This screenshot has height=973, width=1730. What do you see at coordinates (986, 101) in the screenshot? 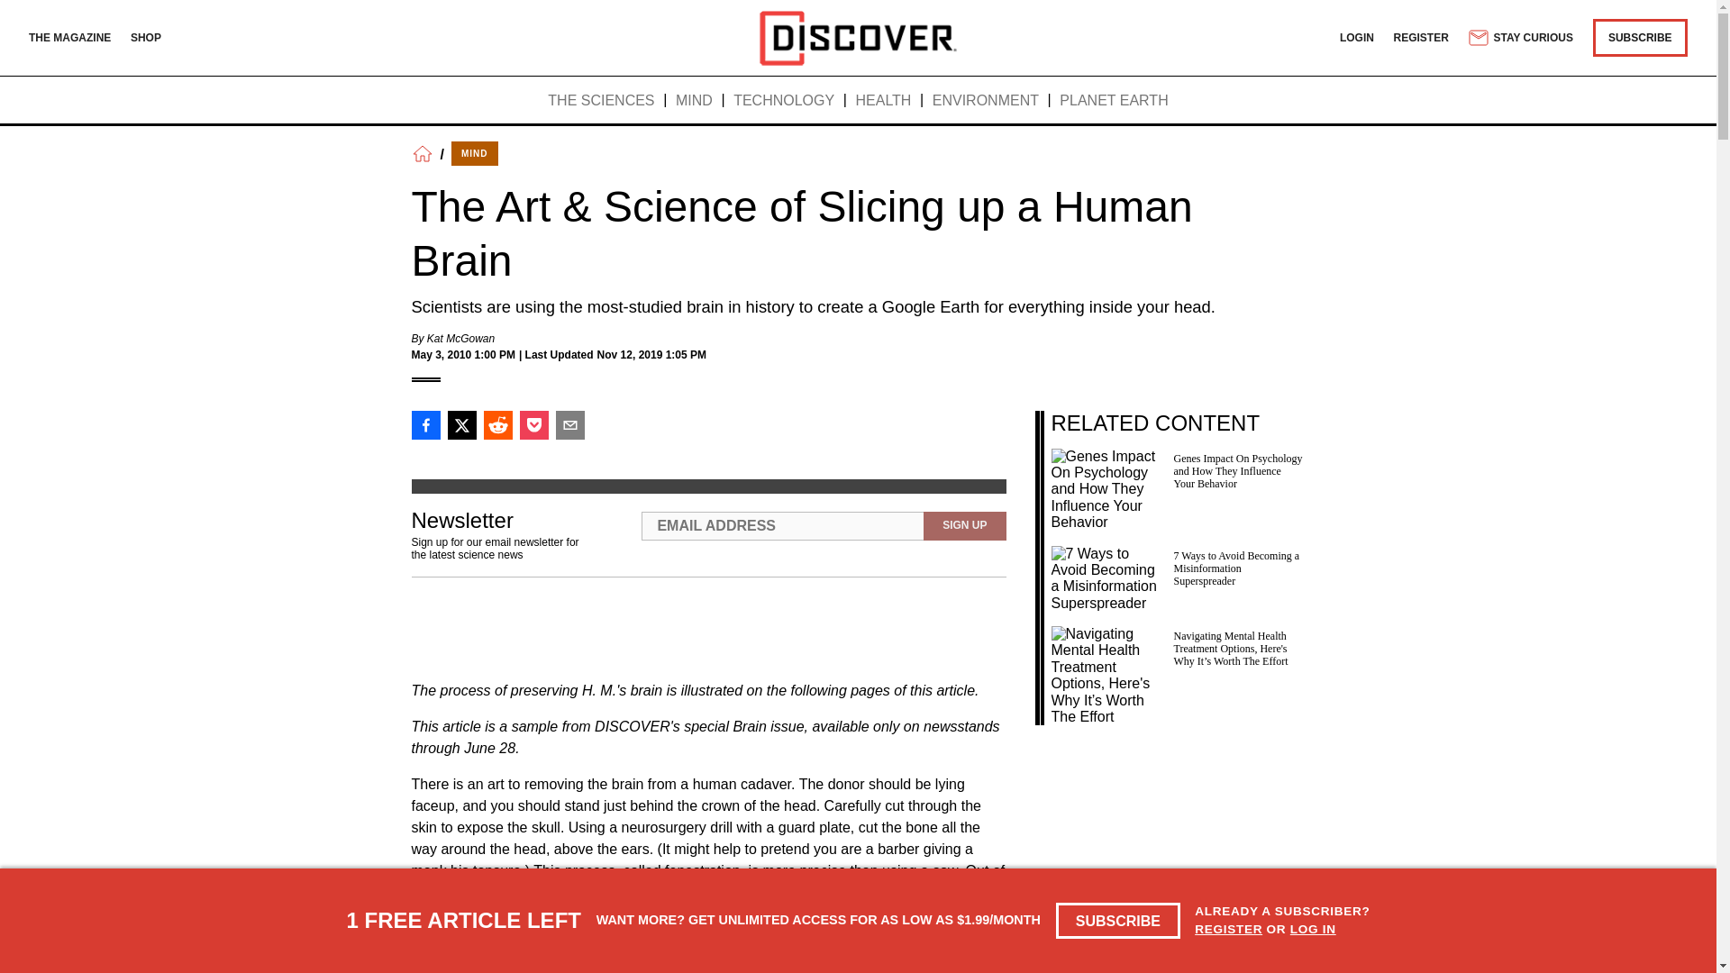
I see `ENVIRONMENT` at bounding box center [986, 101].